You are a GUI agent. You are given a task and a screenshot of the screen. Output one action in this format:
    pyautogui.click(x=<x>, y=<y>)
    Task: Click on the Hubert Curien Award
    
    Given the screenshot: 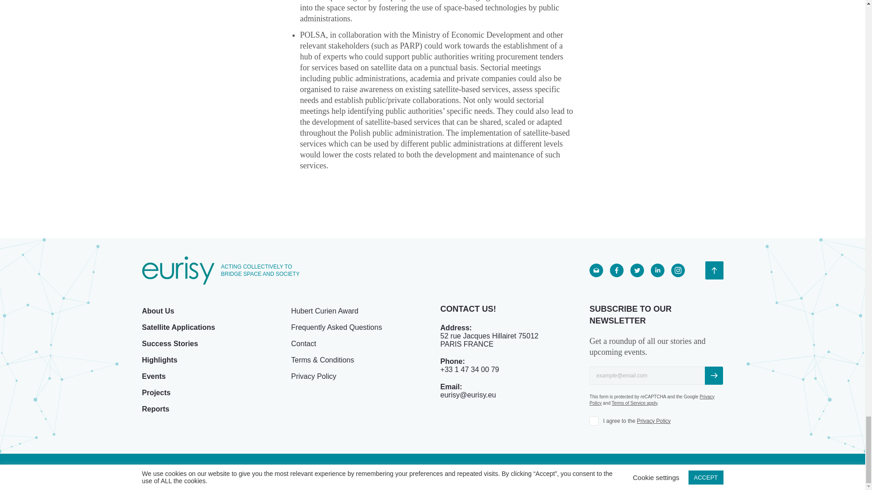 What is the action you would take?
    pyautogui.click(x=325, y=311)
    